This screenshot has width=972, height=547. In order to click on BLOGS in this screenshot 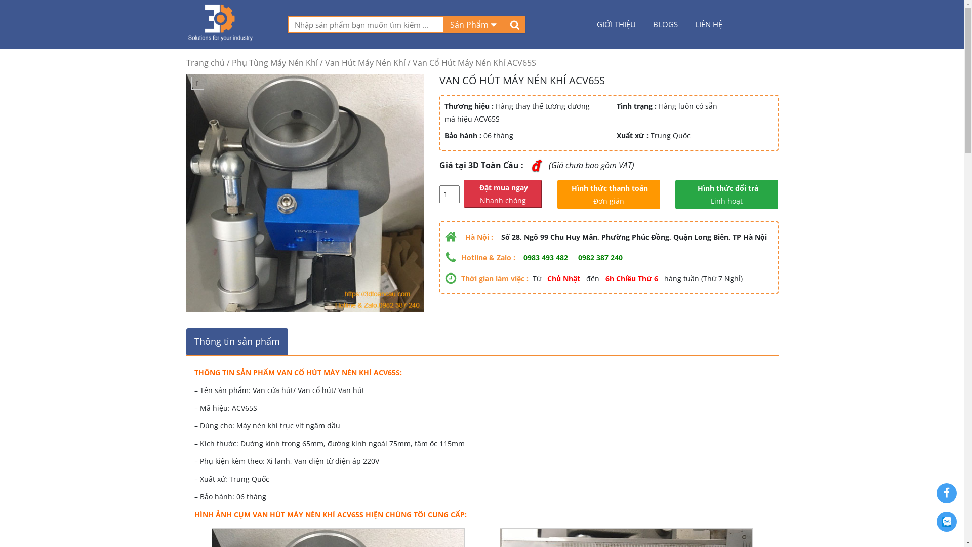, I will do `click(665, 24)`.